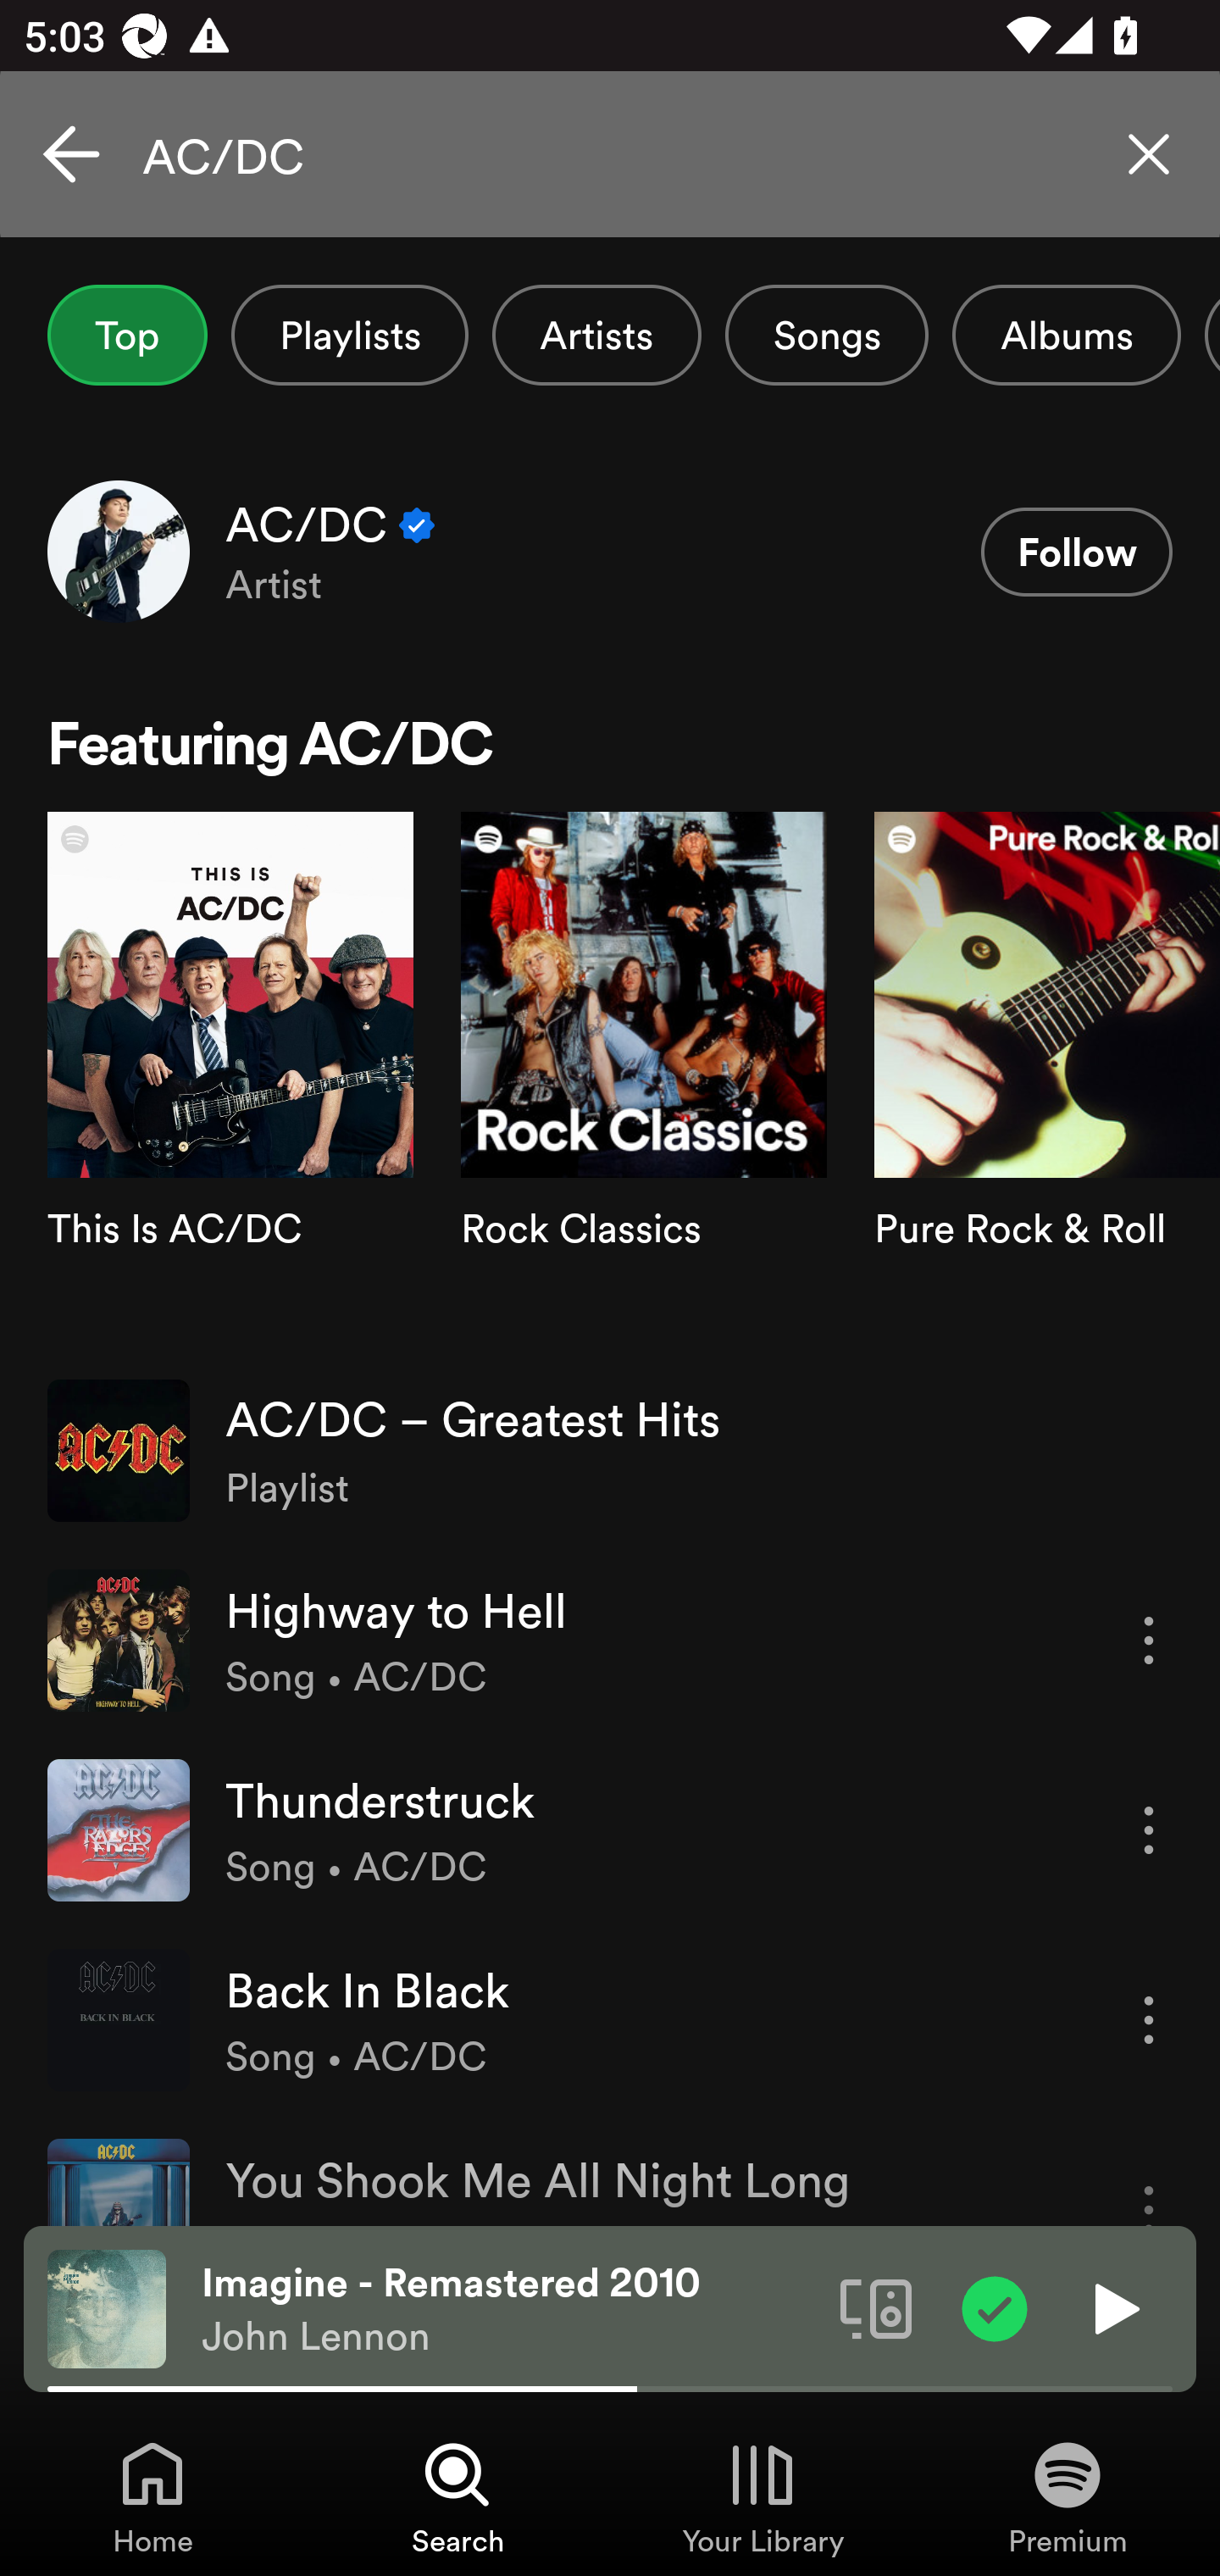 The height and width of the screenshot is (2576, 1220). Describe the element at coordinates (876, 2307) in the screenshot. I see `Connect to a device. Opens the devices menu` at that location.